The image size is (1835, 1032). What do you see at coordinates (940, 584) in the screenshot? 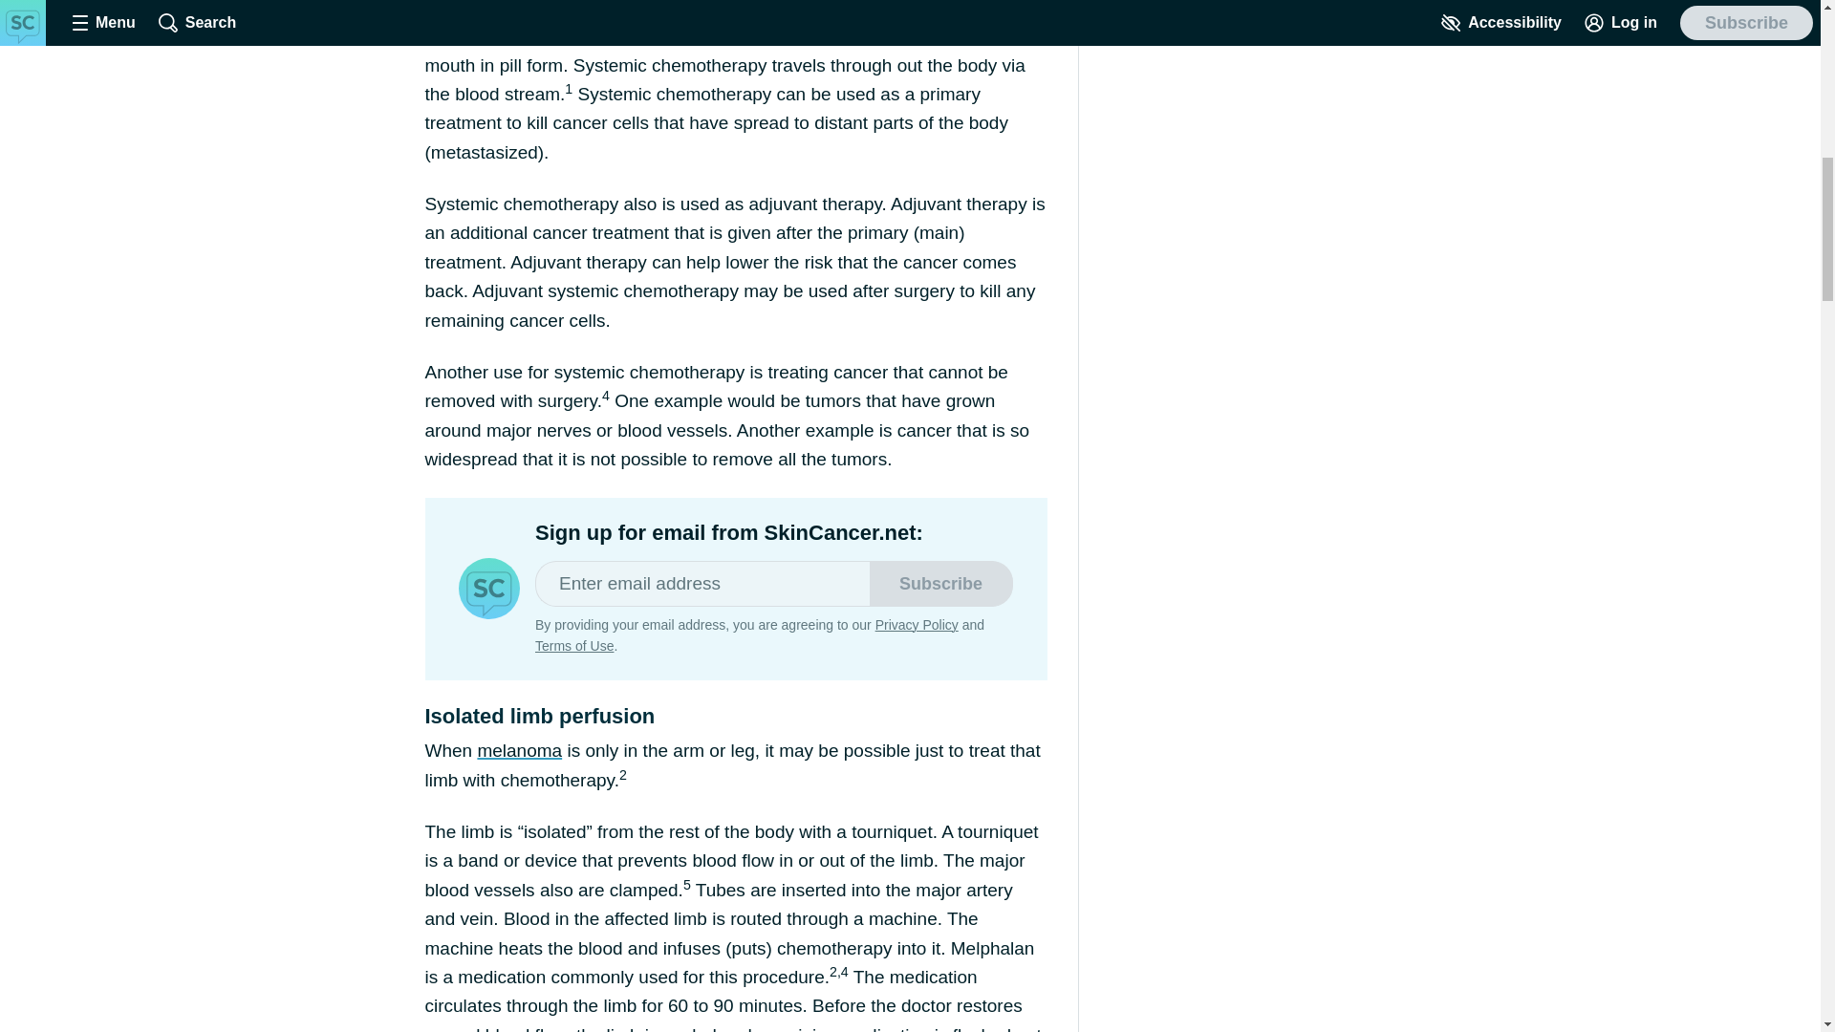
I see `Subscribe` at bounding box center [940, 584].